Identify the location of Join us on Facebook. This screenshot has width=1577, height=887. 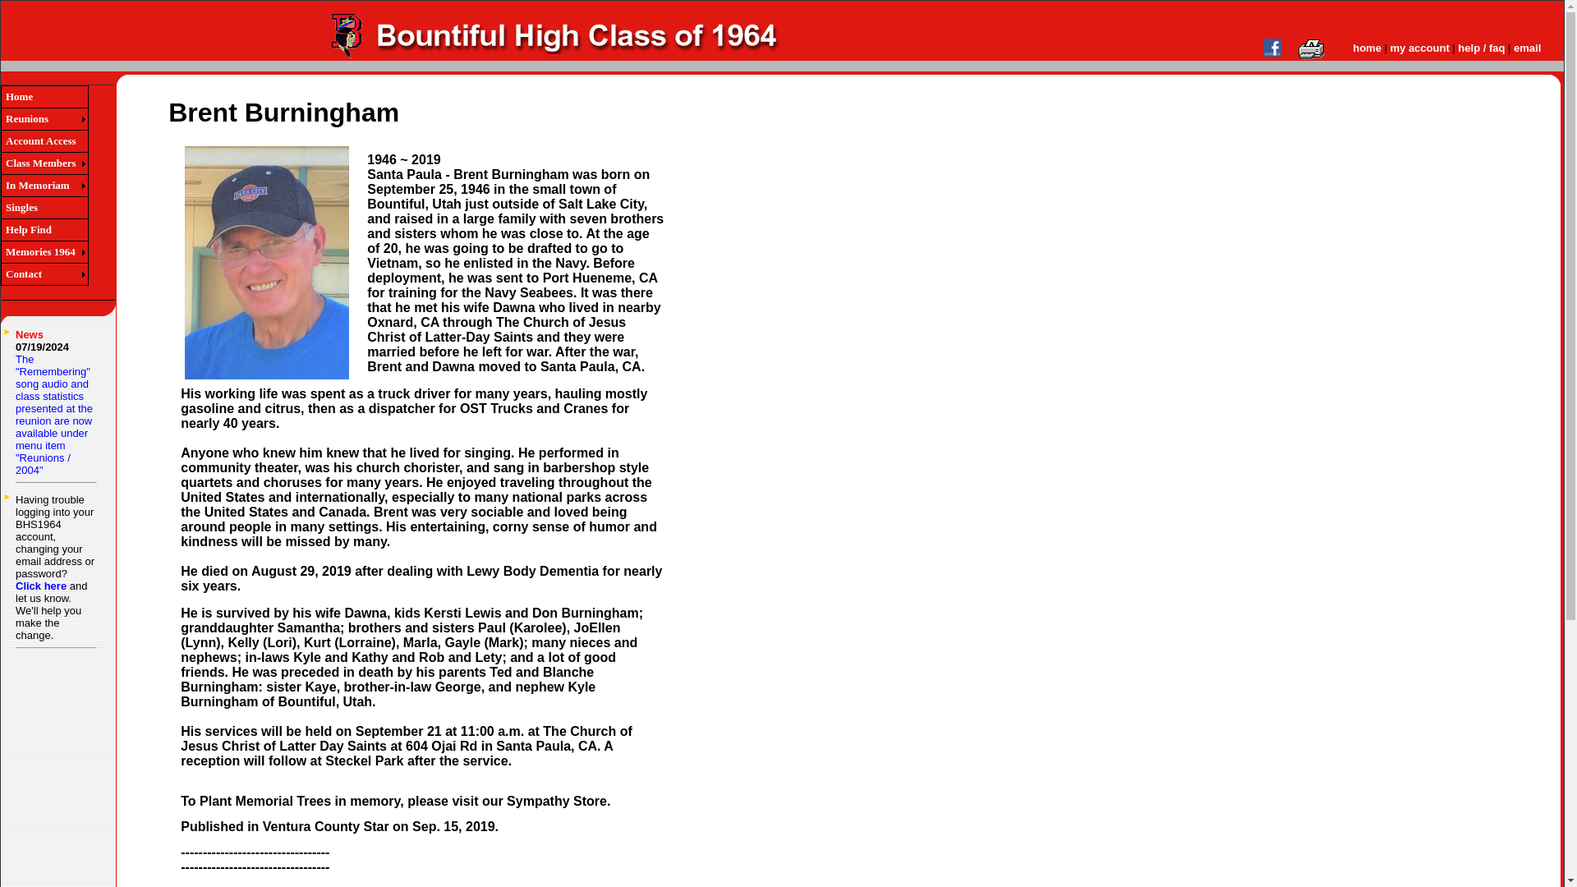
(1271, 53).